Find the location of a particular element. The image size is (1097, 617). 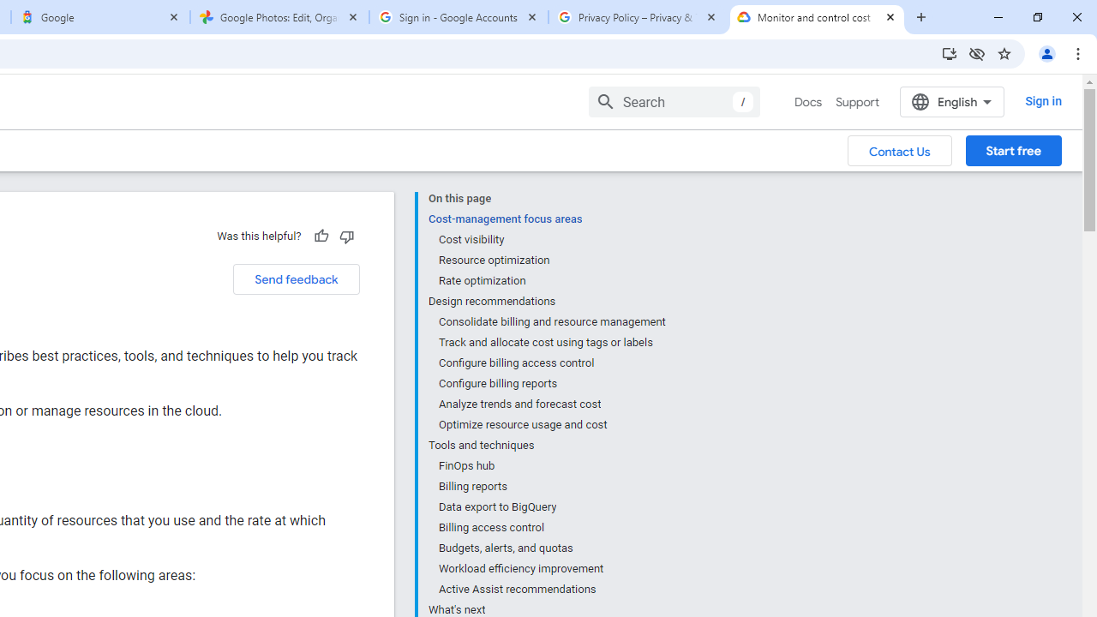

Sign in - Google Accounts is located at coordinates (459, 17).